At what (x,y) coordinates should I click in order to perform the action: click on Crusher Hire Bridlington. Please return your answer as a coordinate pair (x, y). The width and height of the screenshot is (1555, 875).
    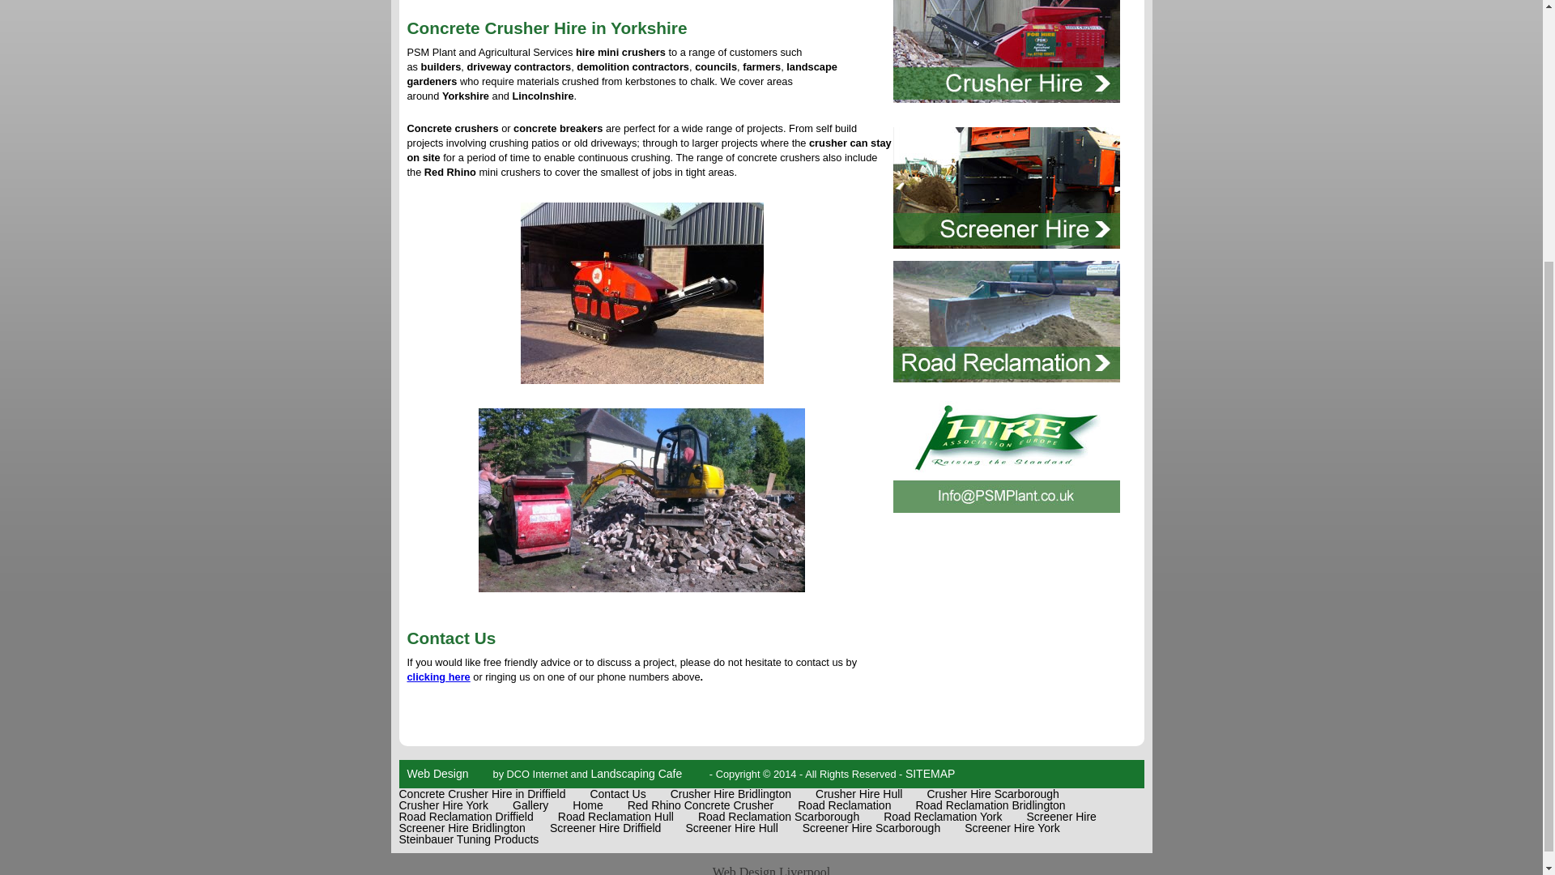
    Looking at the image, I should click on (731, 794).